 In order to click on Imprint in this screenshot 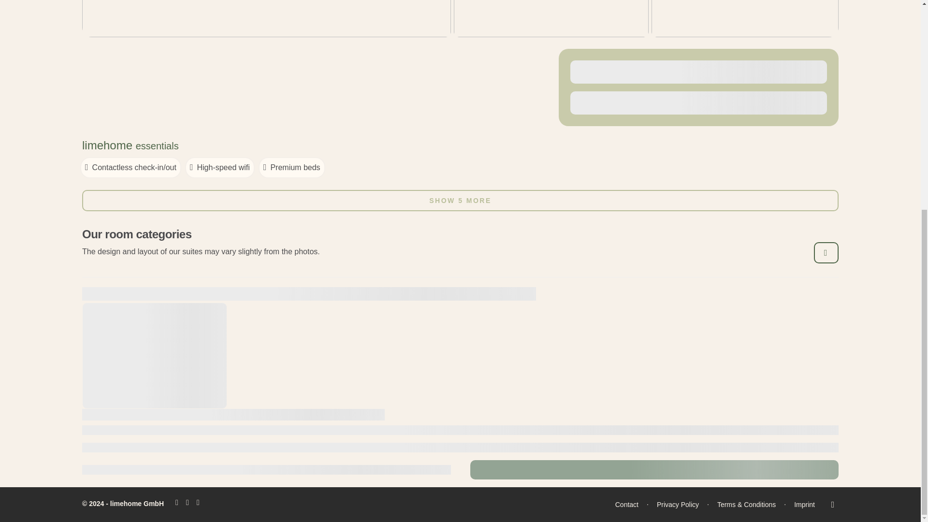, I will do `click(804, 505)`.